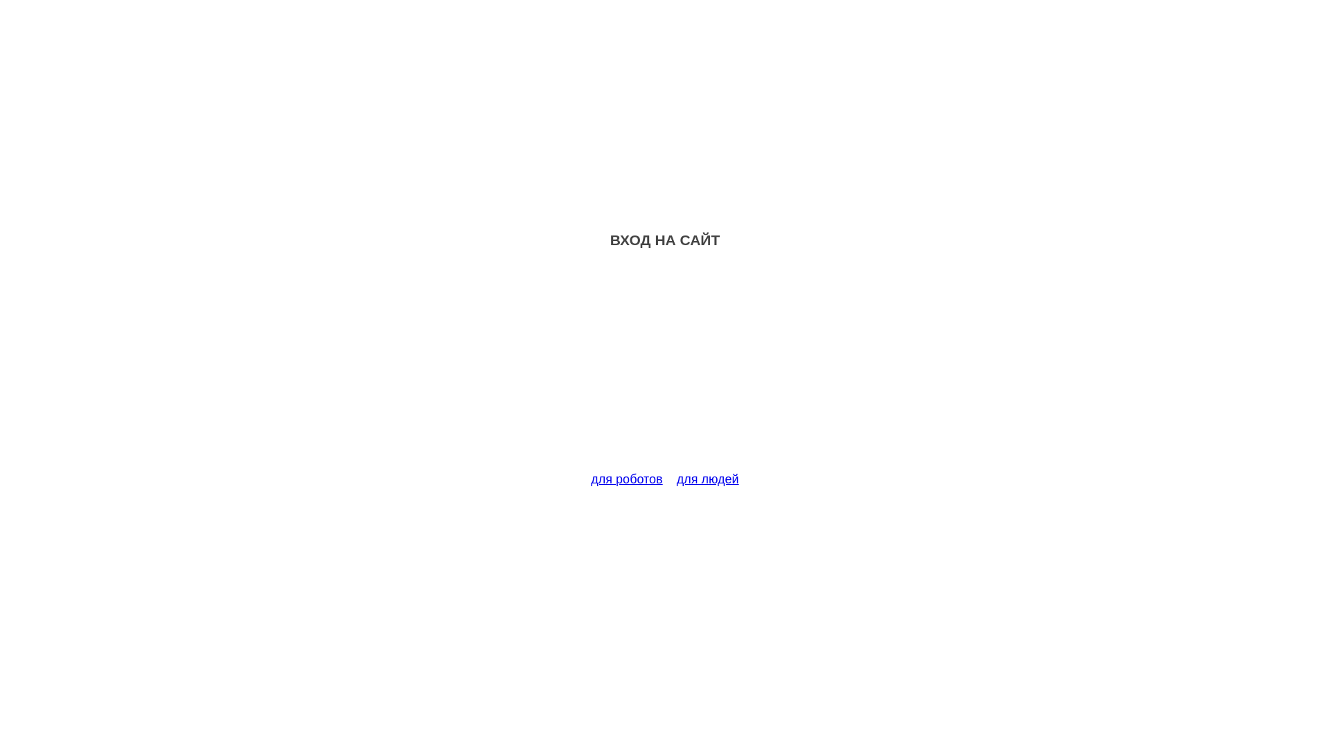 This screenshot has width=1330, height=748. Describe the element at coordinates (665, 368) in the screenshot. I see `Advertisement` at that location.